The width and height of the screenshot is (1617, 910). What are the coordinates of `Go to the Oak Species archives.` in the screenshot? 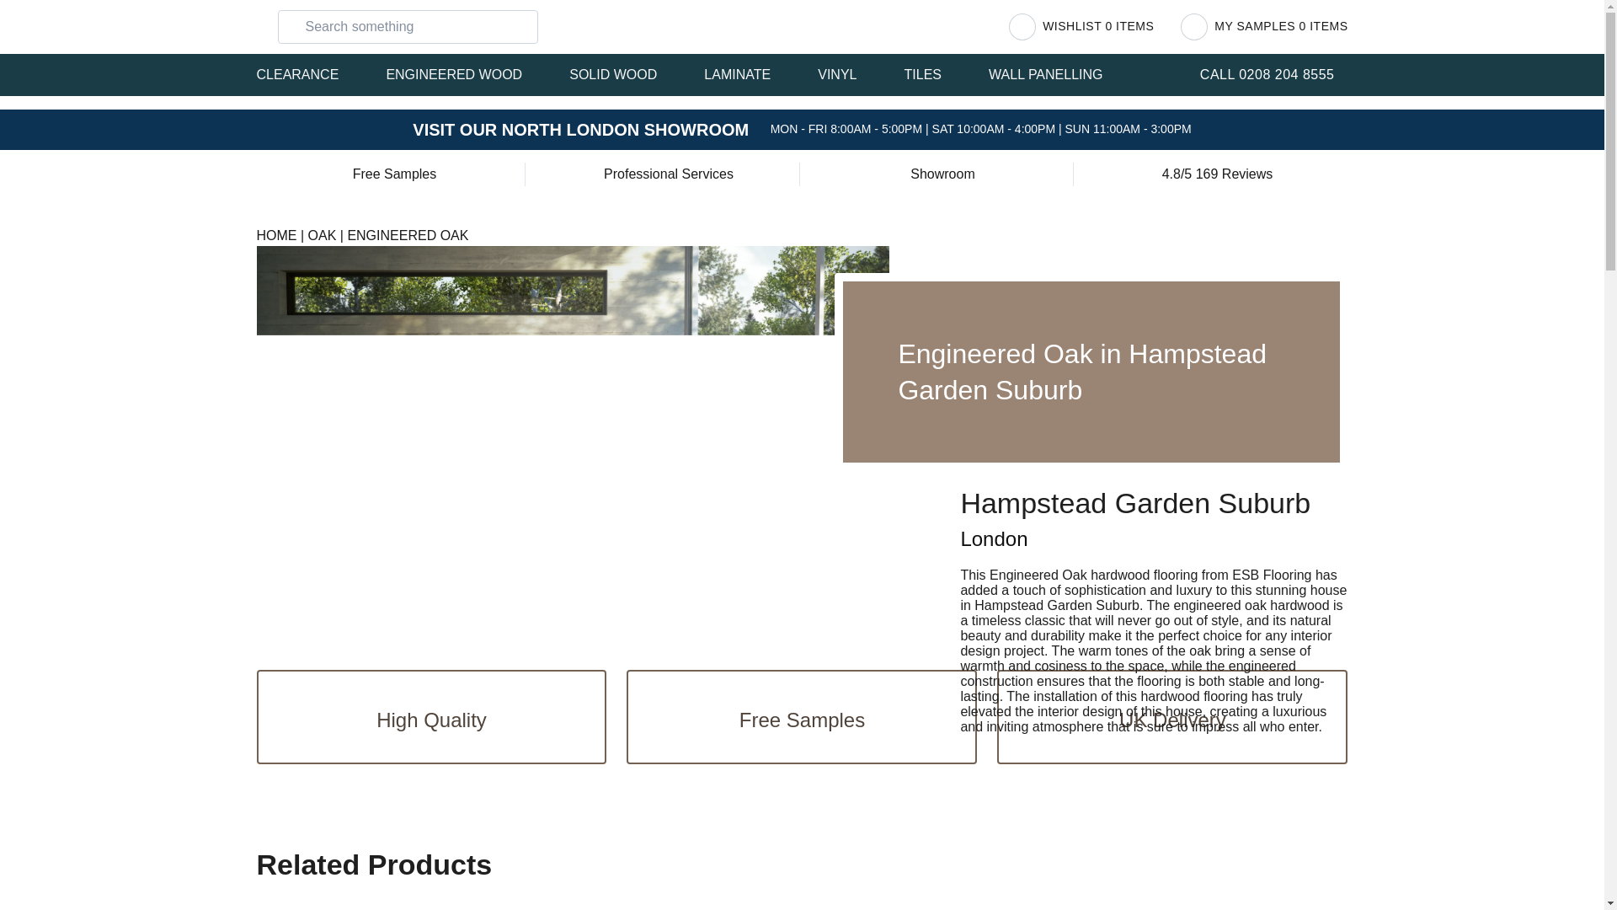 It's located at (322, 236).